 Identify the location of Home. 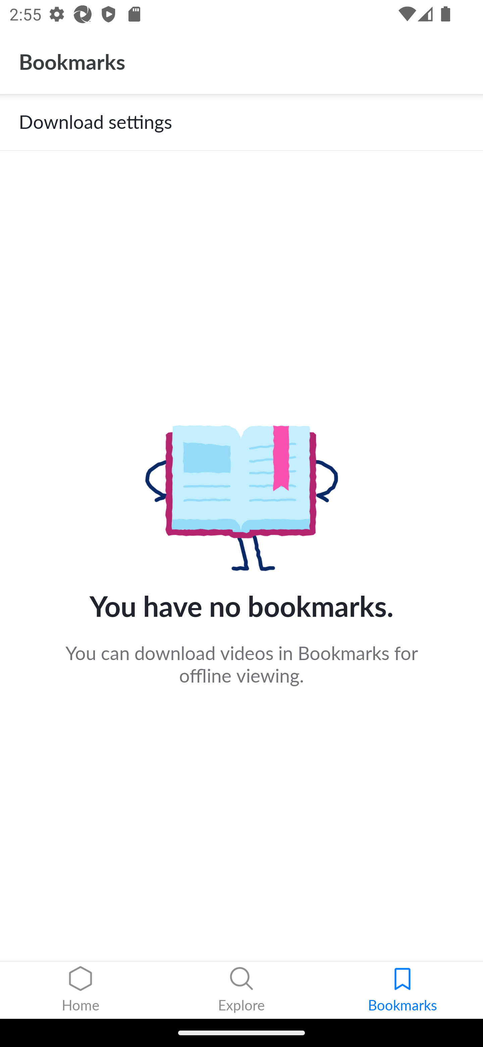
(80, 990).